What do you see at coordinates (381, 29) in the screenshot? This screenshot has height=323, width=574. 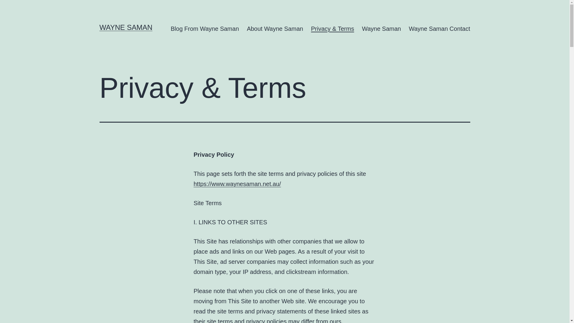 I see `Wayne Saman` at bounding box center [381, 29].